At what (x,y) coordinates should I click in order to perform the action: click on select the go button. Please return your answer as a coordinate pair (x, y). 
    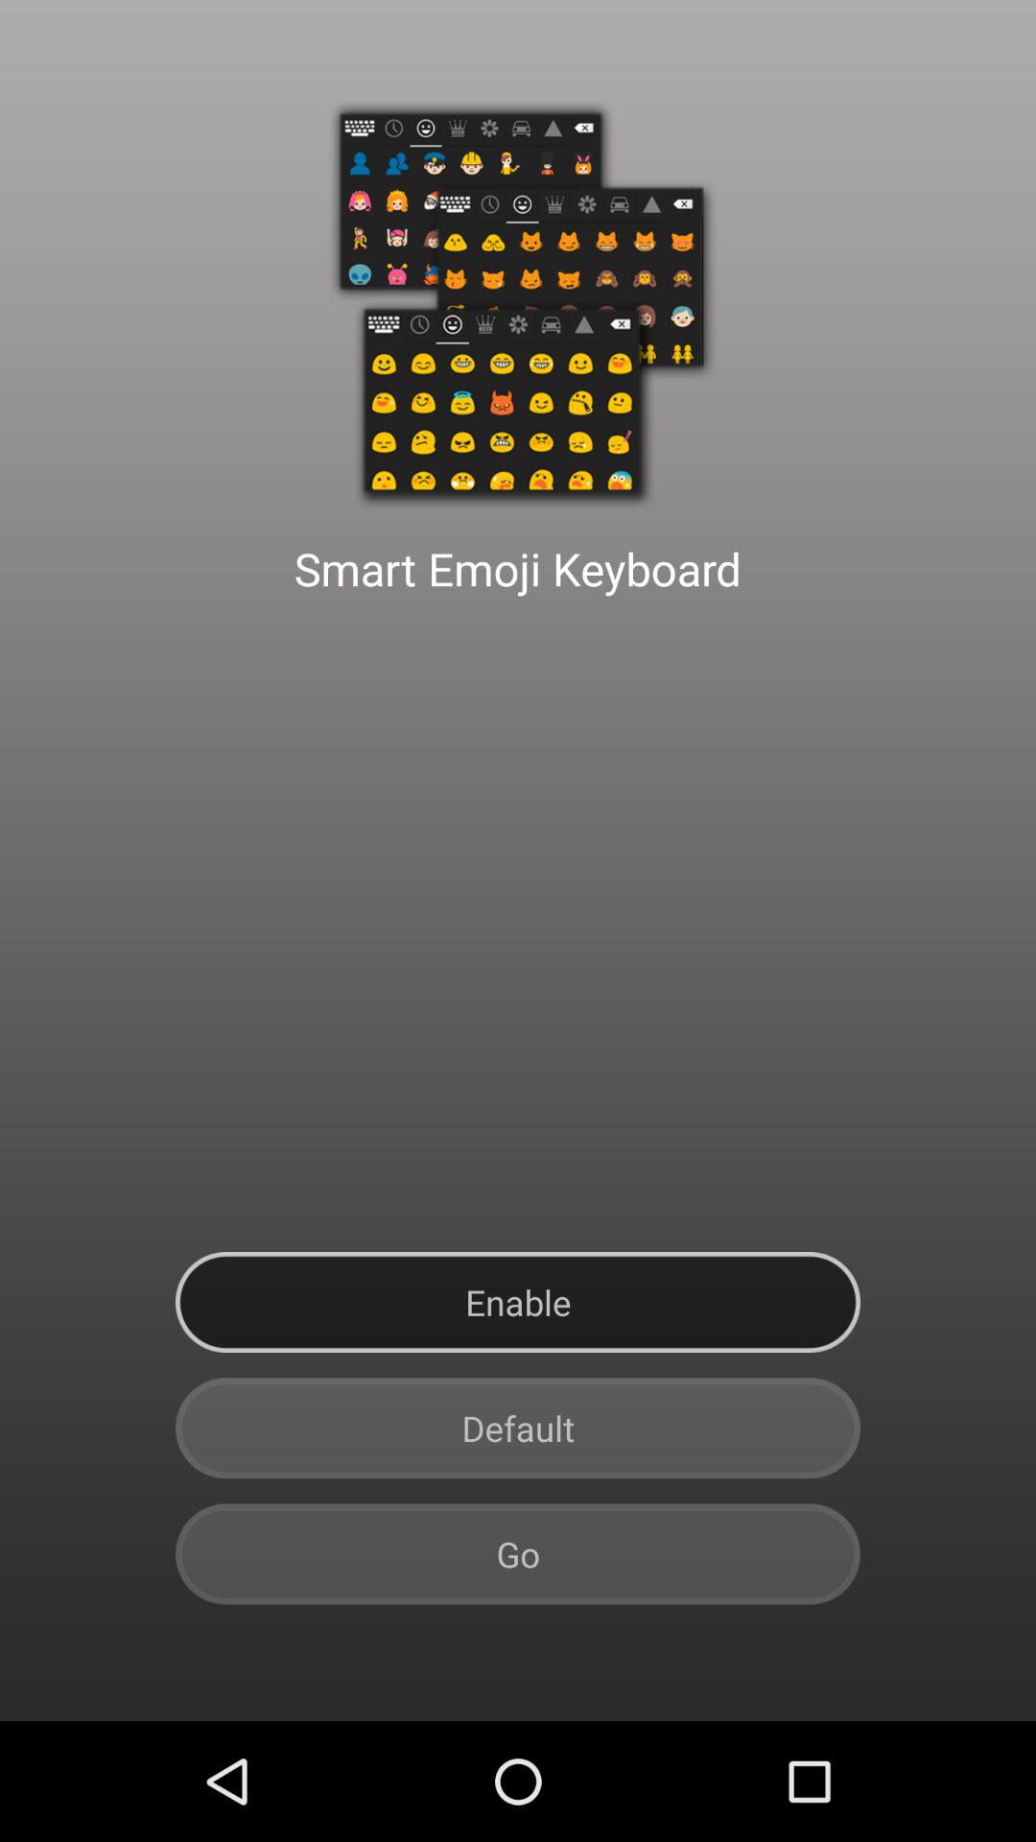
    Looking at the image, I should click on (518, 1554).